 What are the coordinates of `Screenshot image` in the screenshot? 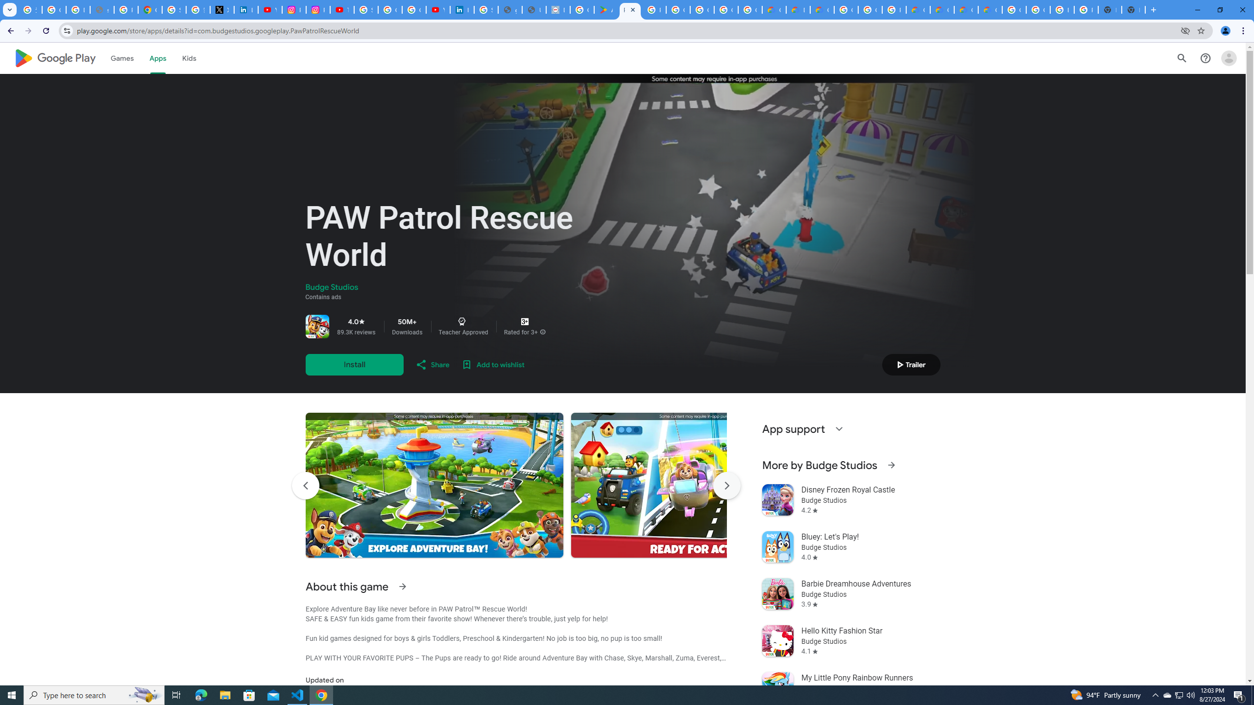 It's located at (699, 485).